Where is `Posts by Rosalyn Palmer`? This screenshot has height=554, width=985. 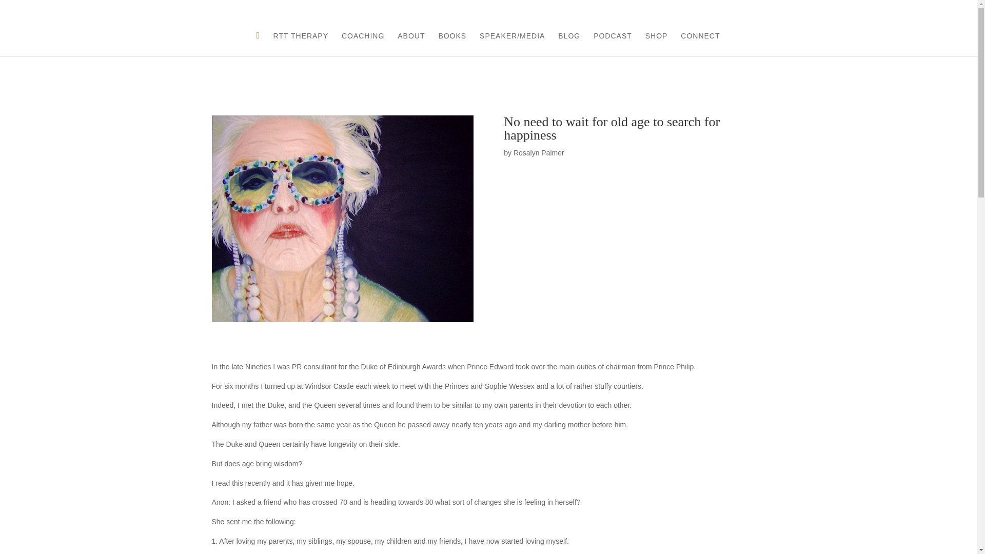 Posts by Rosalyn Palmer is located at coordinates (539, 153).